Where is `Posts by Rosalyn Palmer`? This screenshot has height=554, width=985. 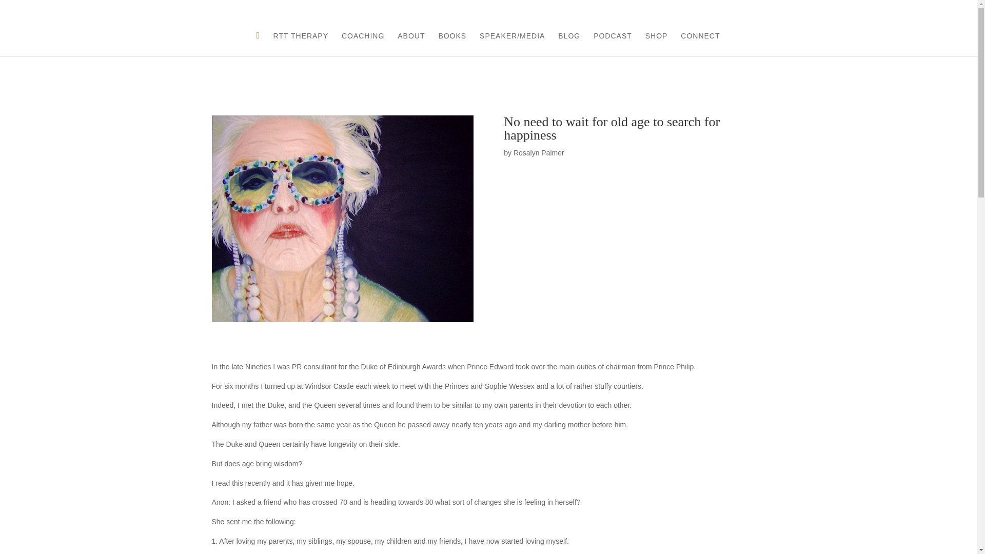 Posts by Rosalyn Palmer is located at coordinates (539, 153).